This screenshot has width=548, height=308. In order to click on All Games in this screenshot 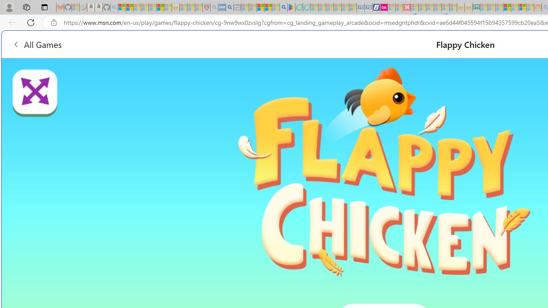, I will do `click(37, 44)`.